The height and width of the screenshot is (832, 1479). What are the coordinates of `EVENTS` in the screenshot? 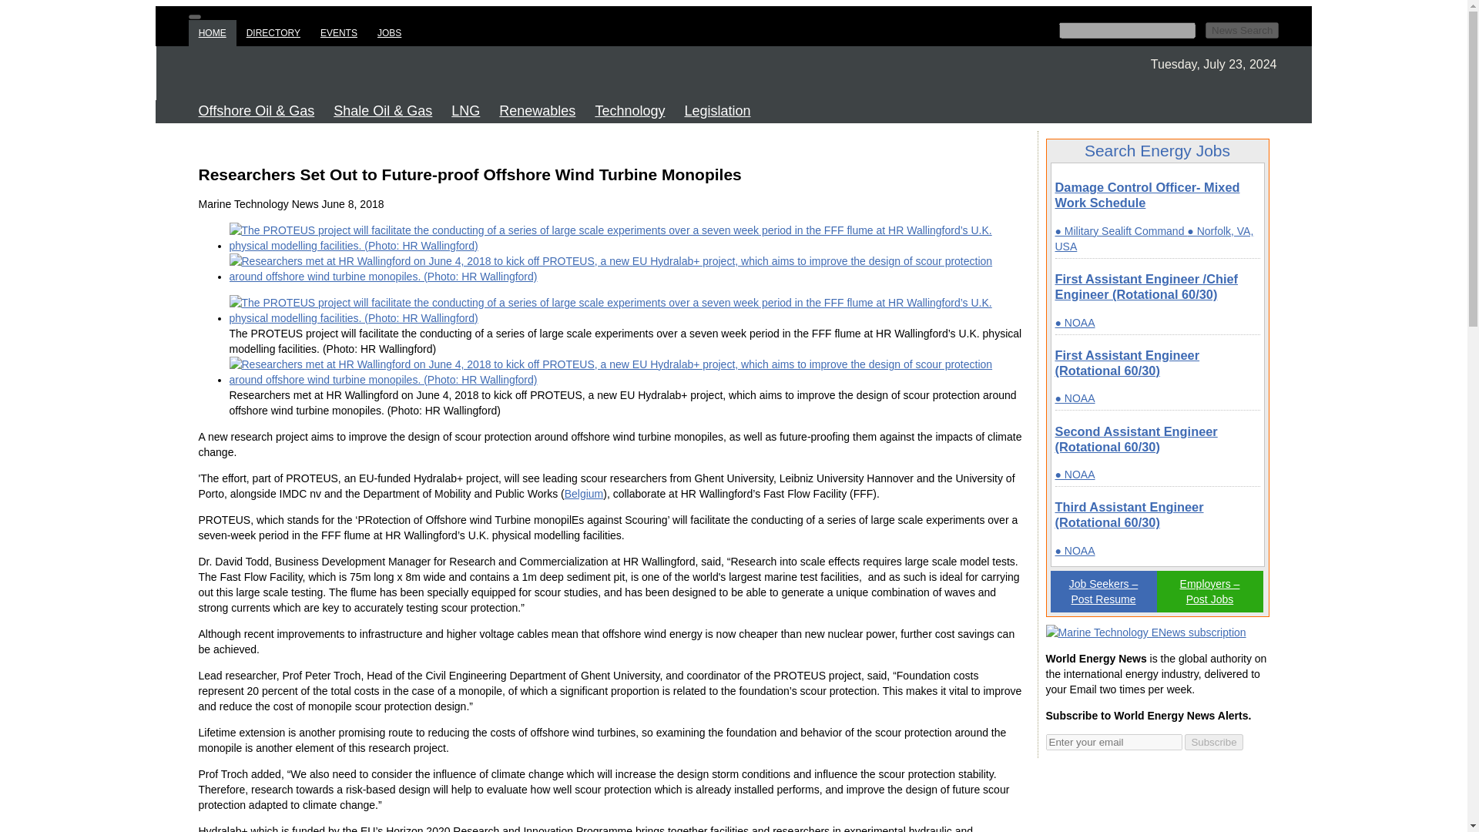 It's located at (339, 32).